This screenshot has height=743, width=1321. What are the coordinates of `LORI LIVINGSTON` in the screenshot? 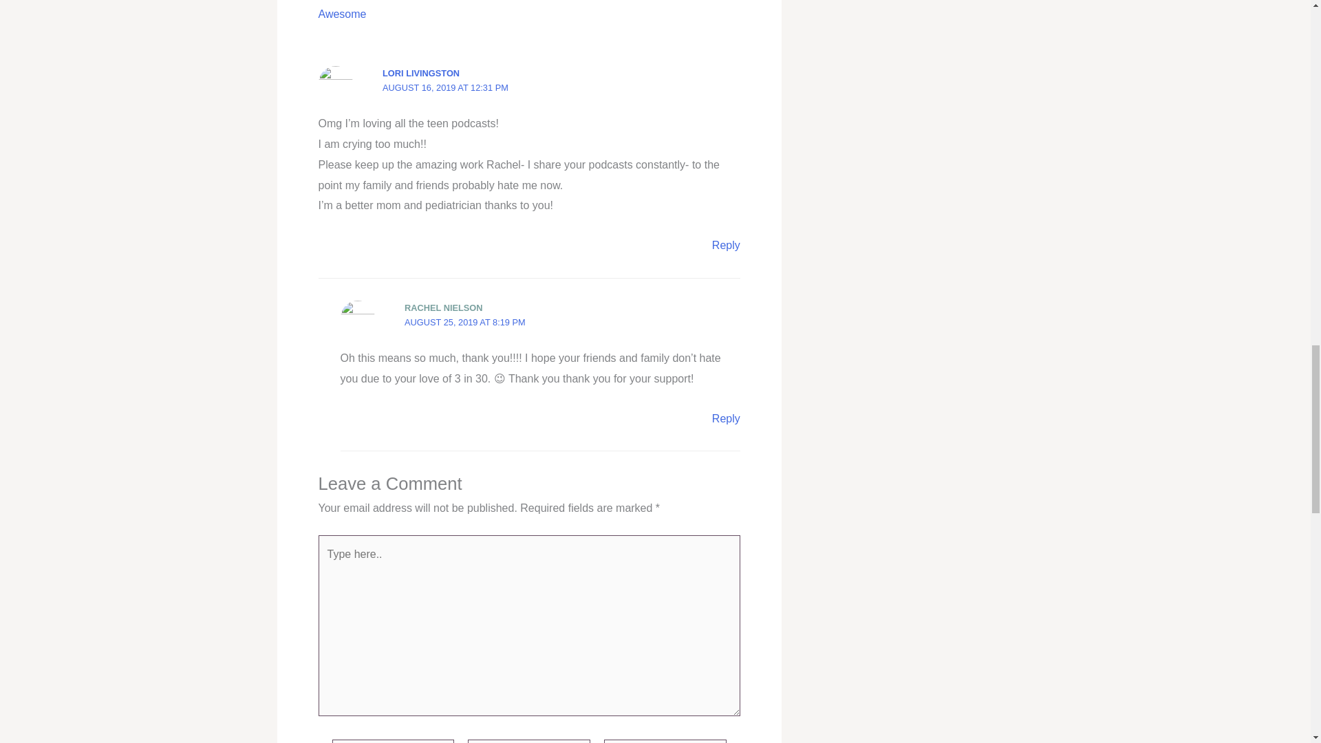 It's located at (421, 73).